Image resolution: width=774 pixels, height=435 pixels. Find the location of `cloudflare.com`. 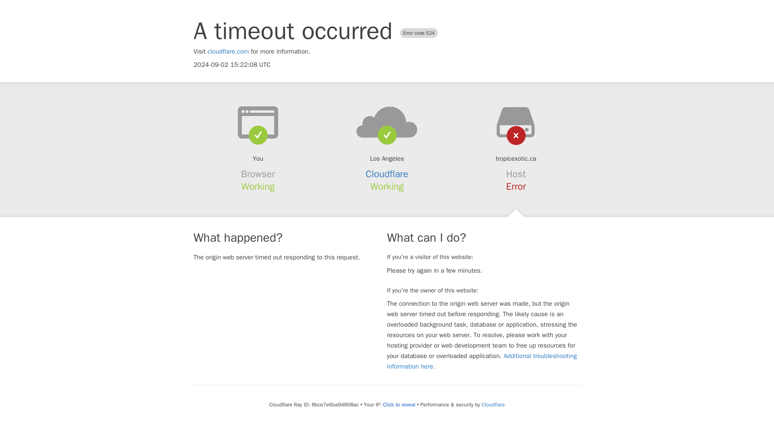

cloudflare.com is located at coordinates (228, 52).